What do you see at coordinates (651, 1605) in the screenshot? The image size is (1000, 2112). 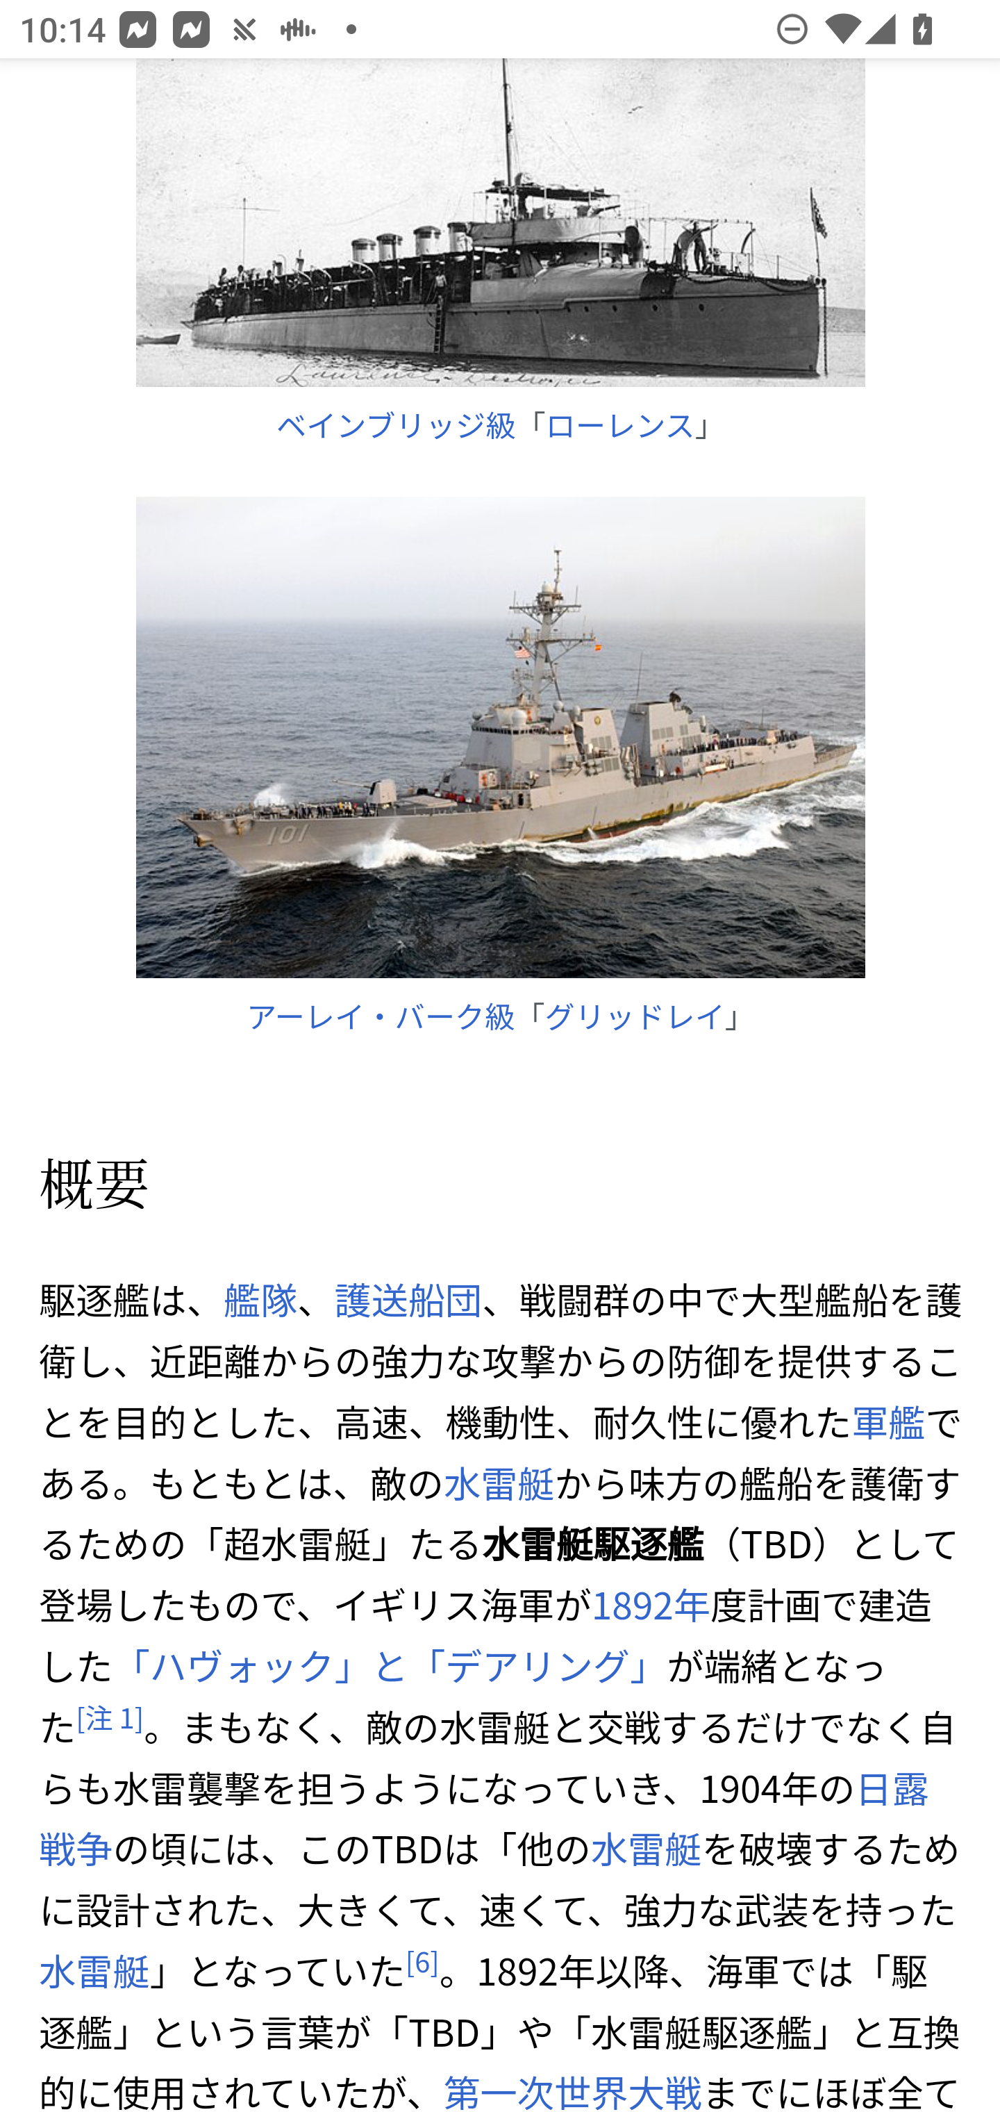 I see `1892年` at bounding box center [651, 1605].